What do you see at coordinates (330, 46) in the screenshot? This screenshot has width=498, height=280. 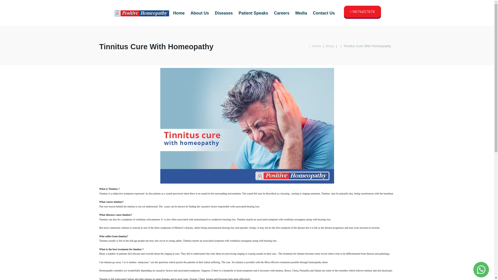 I see `Go to Blogs.` at bounding box center [330, 46].